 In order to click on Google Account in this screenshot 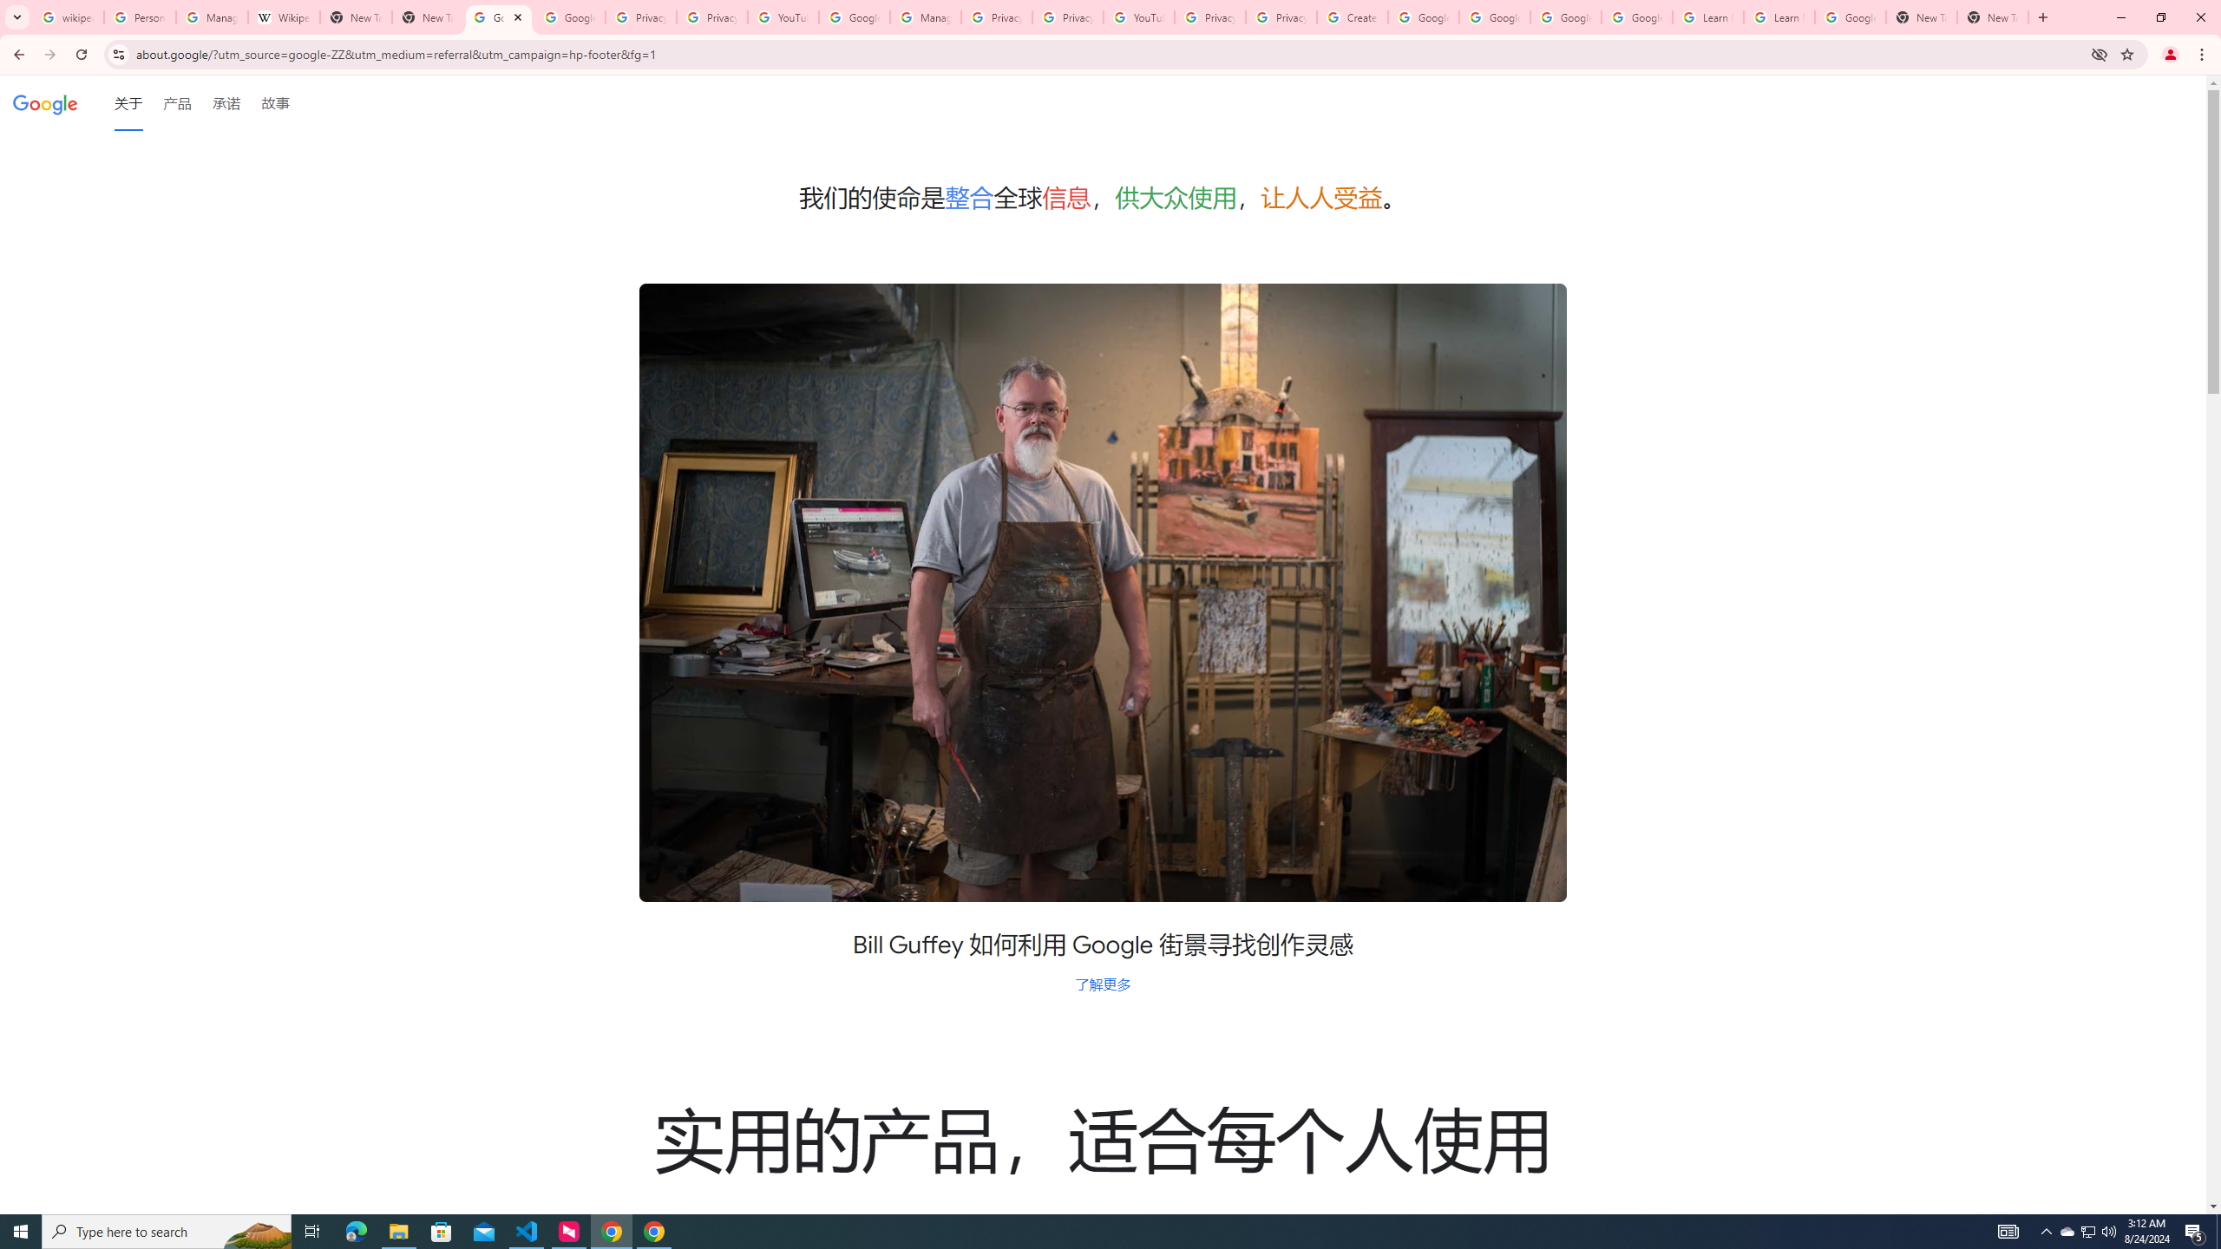, I will do `click(1851, 17)`.